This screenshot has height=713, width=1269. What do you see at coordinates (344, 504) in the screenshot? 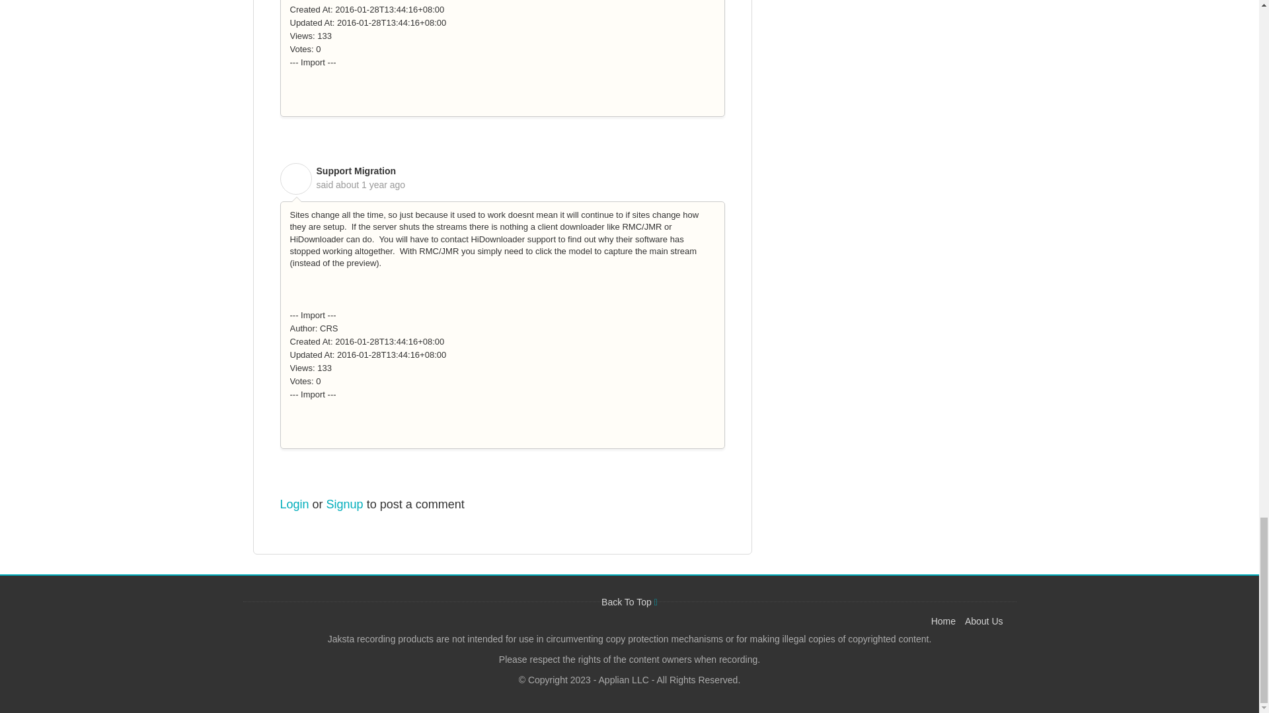
I see `Signup` at bounding box center [344, 504].